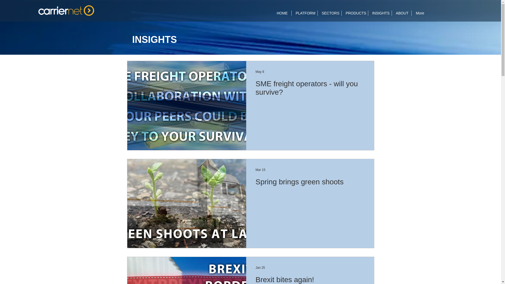  Describe the element at coordinates (260, 267) in the screenshot. I see `Jan 25` at that location.